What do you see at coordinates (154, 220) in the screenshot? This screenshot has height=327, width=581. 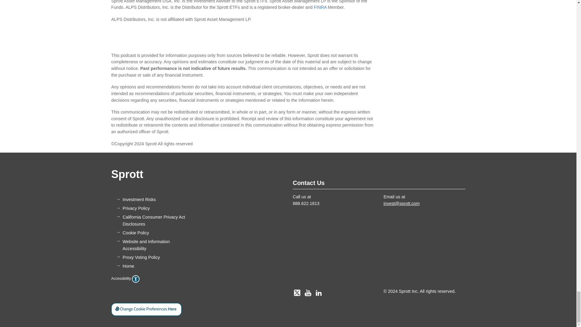 I see `California Consumer Privacy Act Disclosures` at bounding box center [154, 220].